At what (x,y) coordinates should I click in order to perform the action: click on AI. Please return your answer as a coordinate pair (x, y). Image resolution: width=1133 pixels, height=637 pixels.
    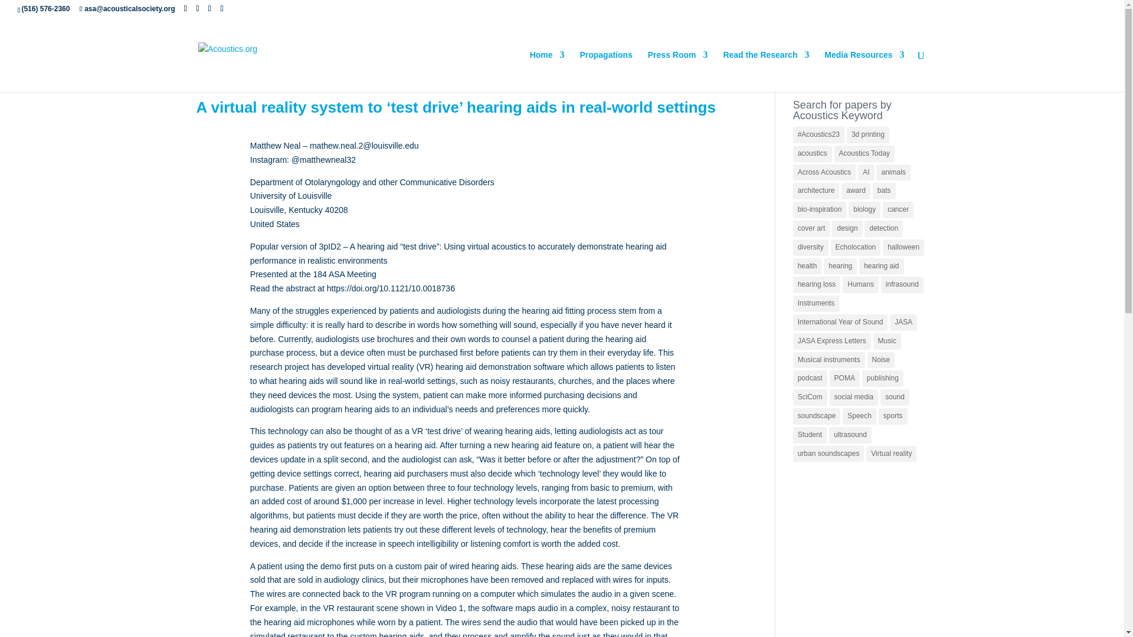
    Looking at the image, I should click on (865, 172).